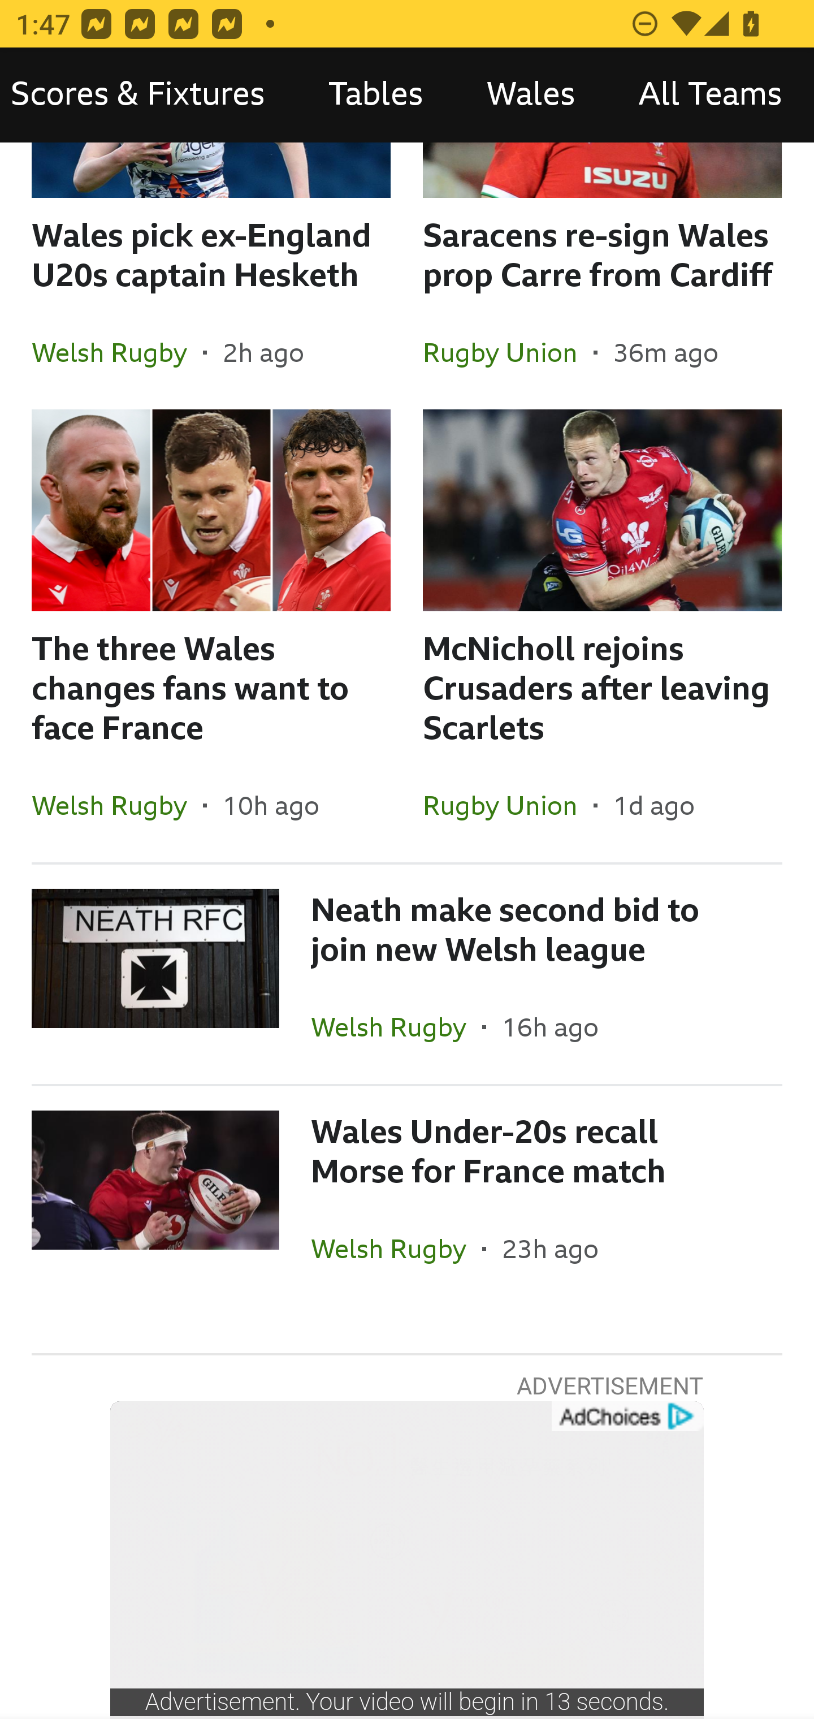 This screenshot has height=1719, width=814. I want to click on Rugby Union In the section Rugby Union, so click(508, 805).